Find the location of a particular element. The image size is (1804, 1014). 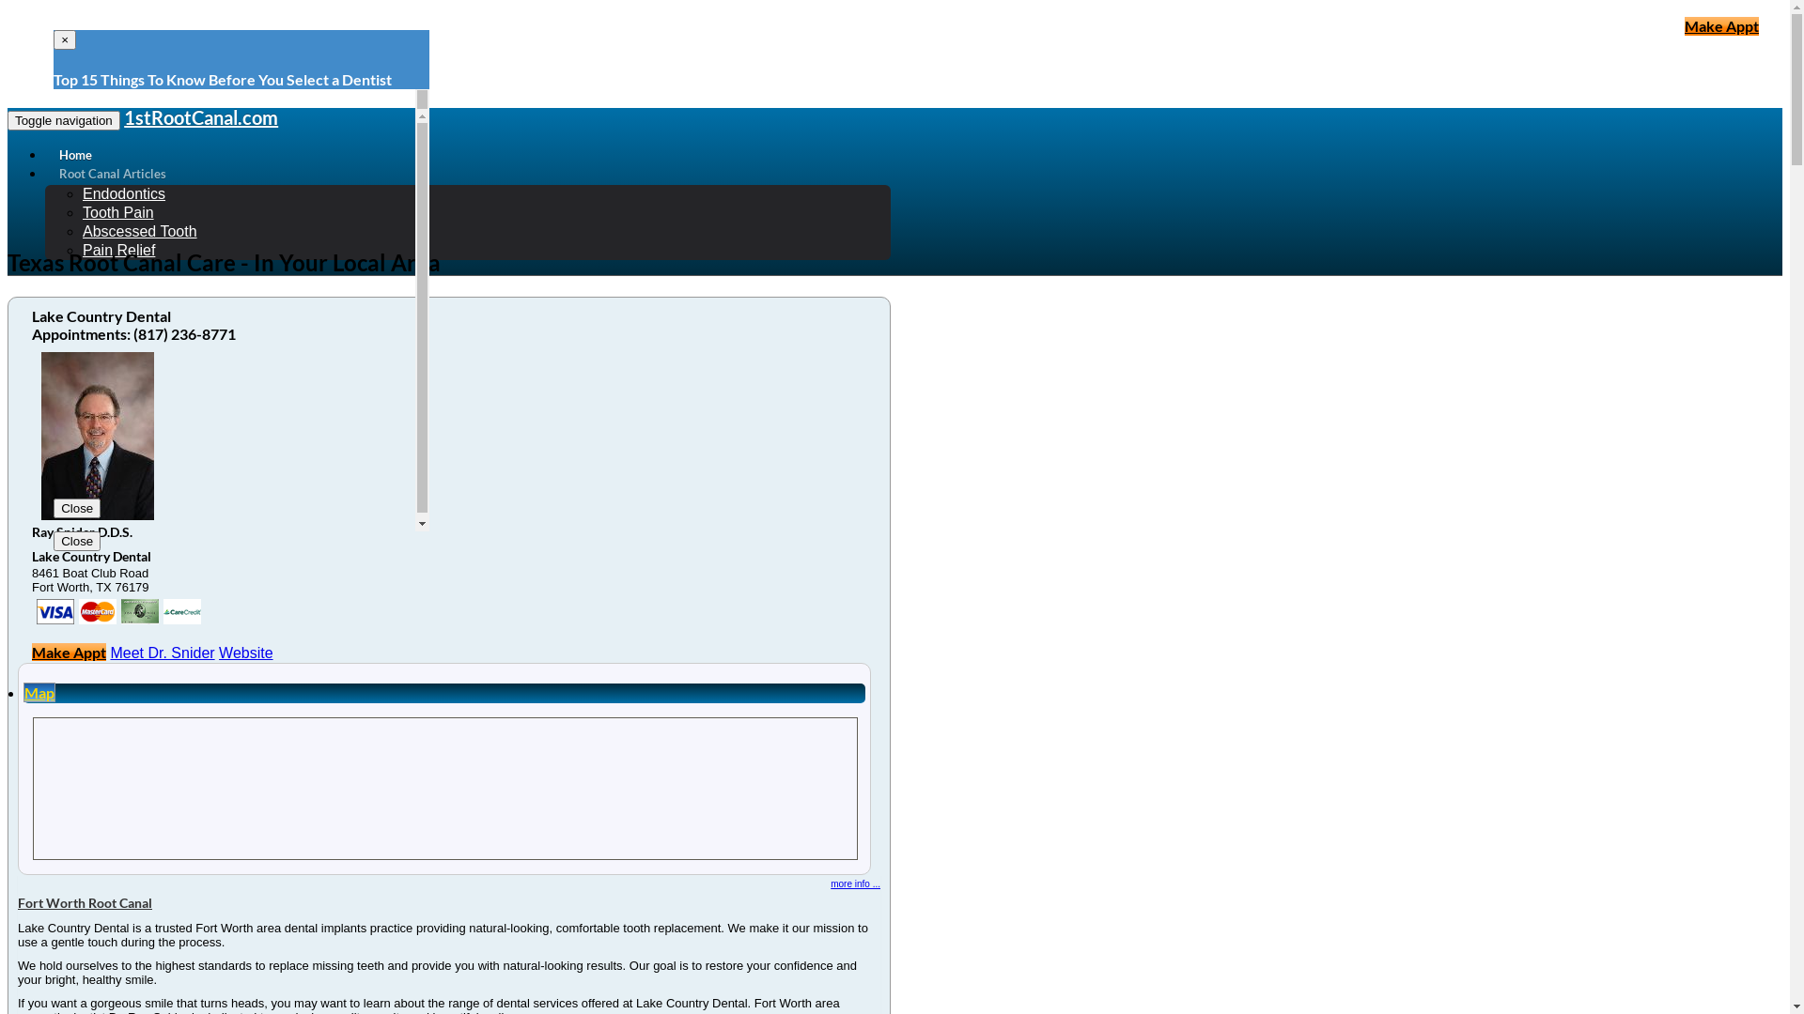

1stRootCanal.com is located at coordinates (201, 118).